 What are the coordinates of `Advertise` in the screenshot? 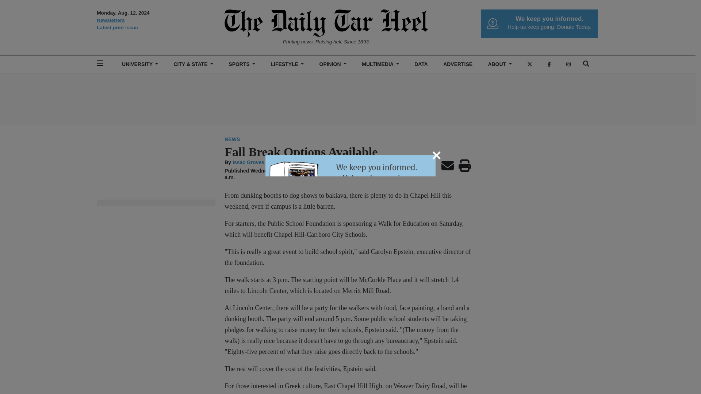 It's located at (458, 64).